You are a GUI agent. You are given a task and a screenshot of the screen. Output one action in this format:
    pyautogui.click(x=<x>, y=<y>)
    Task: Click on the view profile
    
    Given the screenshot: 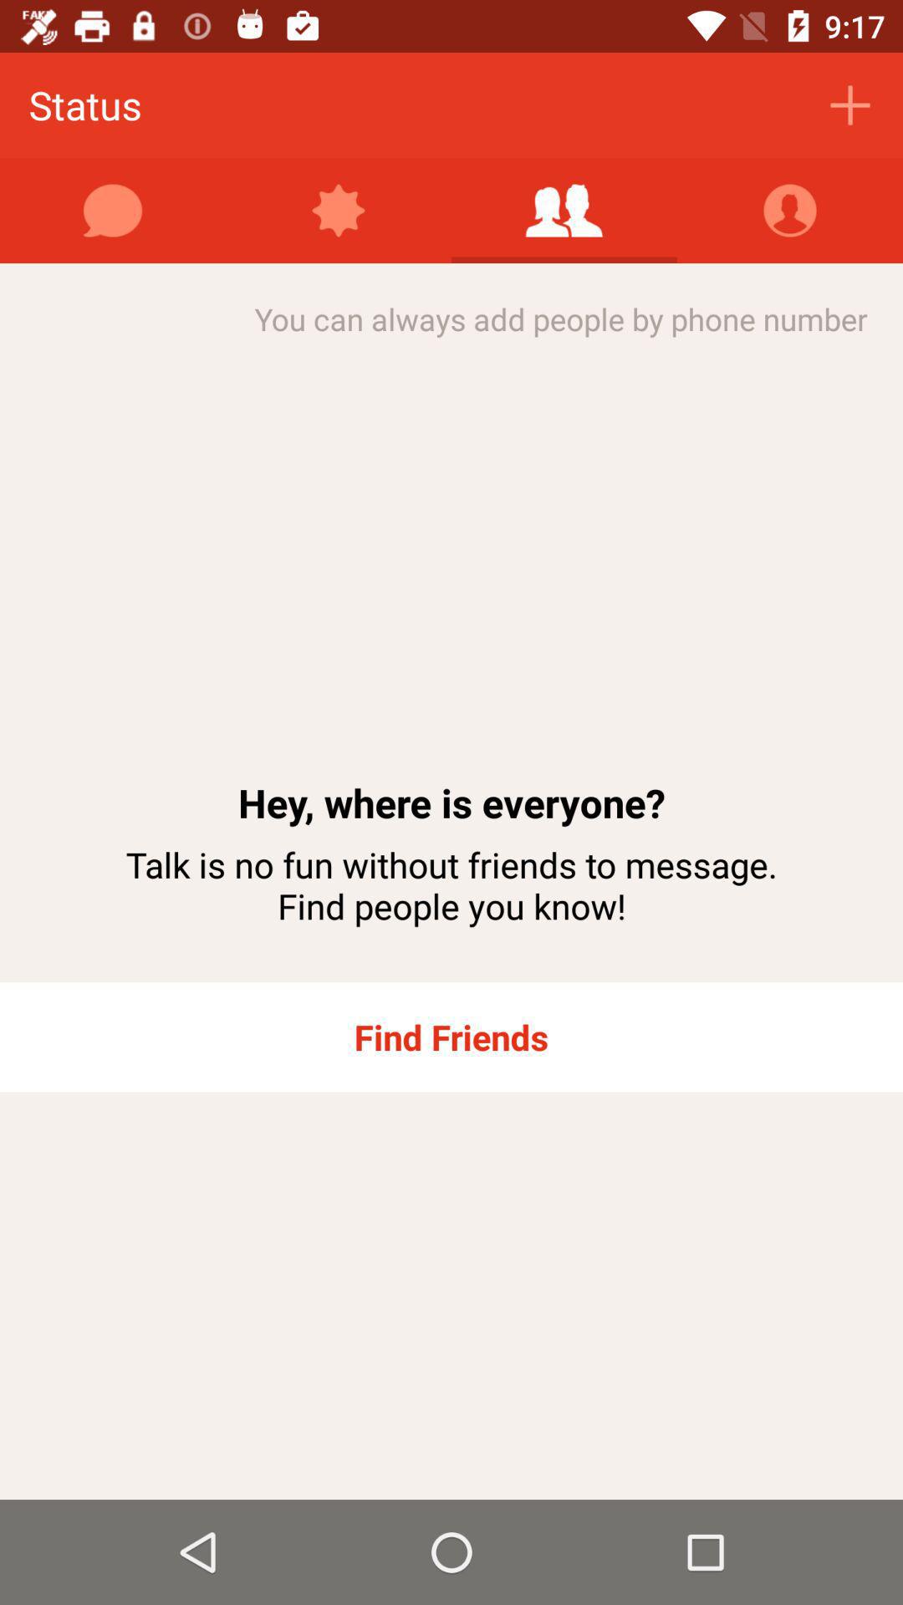 What is the action you would take?
    pyautogui.click(x=790, y=211)
    